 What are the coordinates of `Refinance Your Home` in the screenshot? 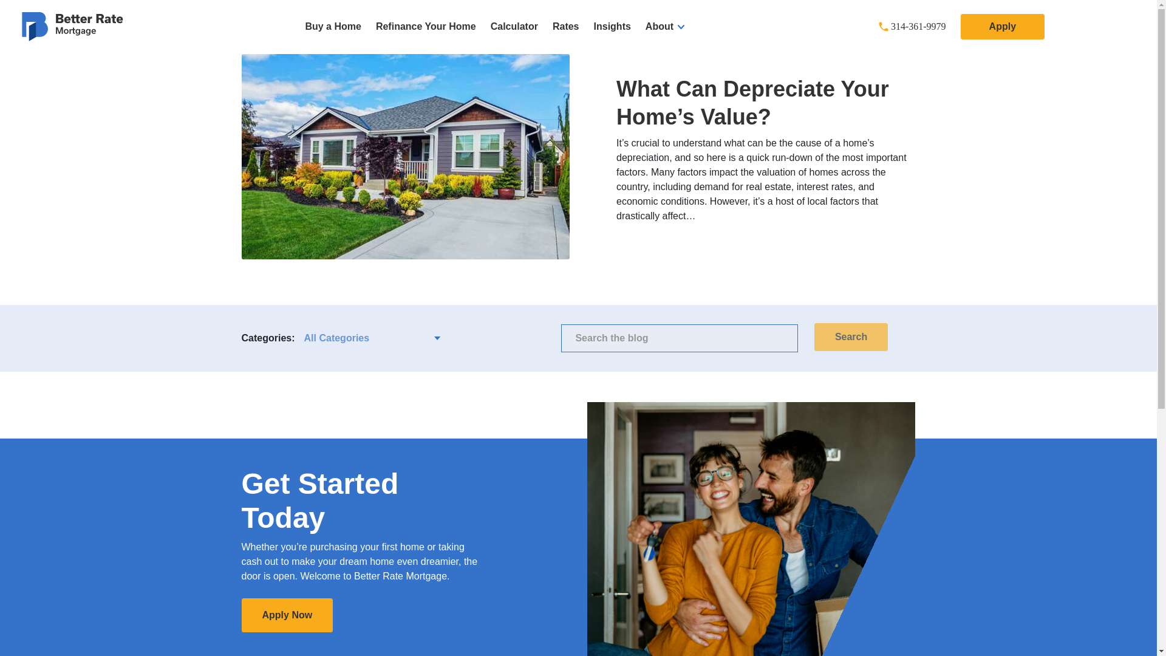 It's located at (425, 27).